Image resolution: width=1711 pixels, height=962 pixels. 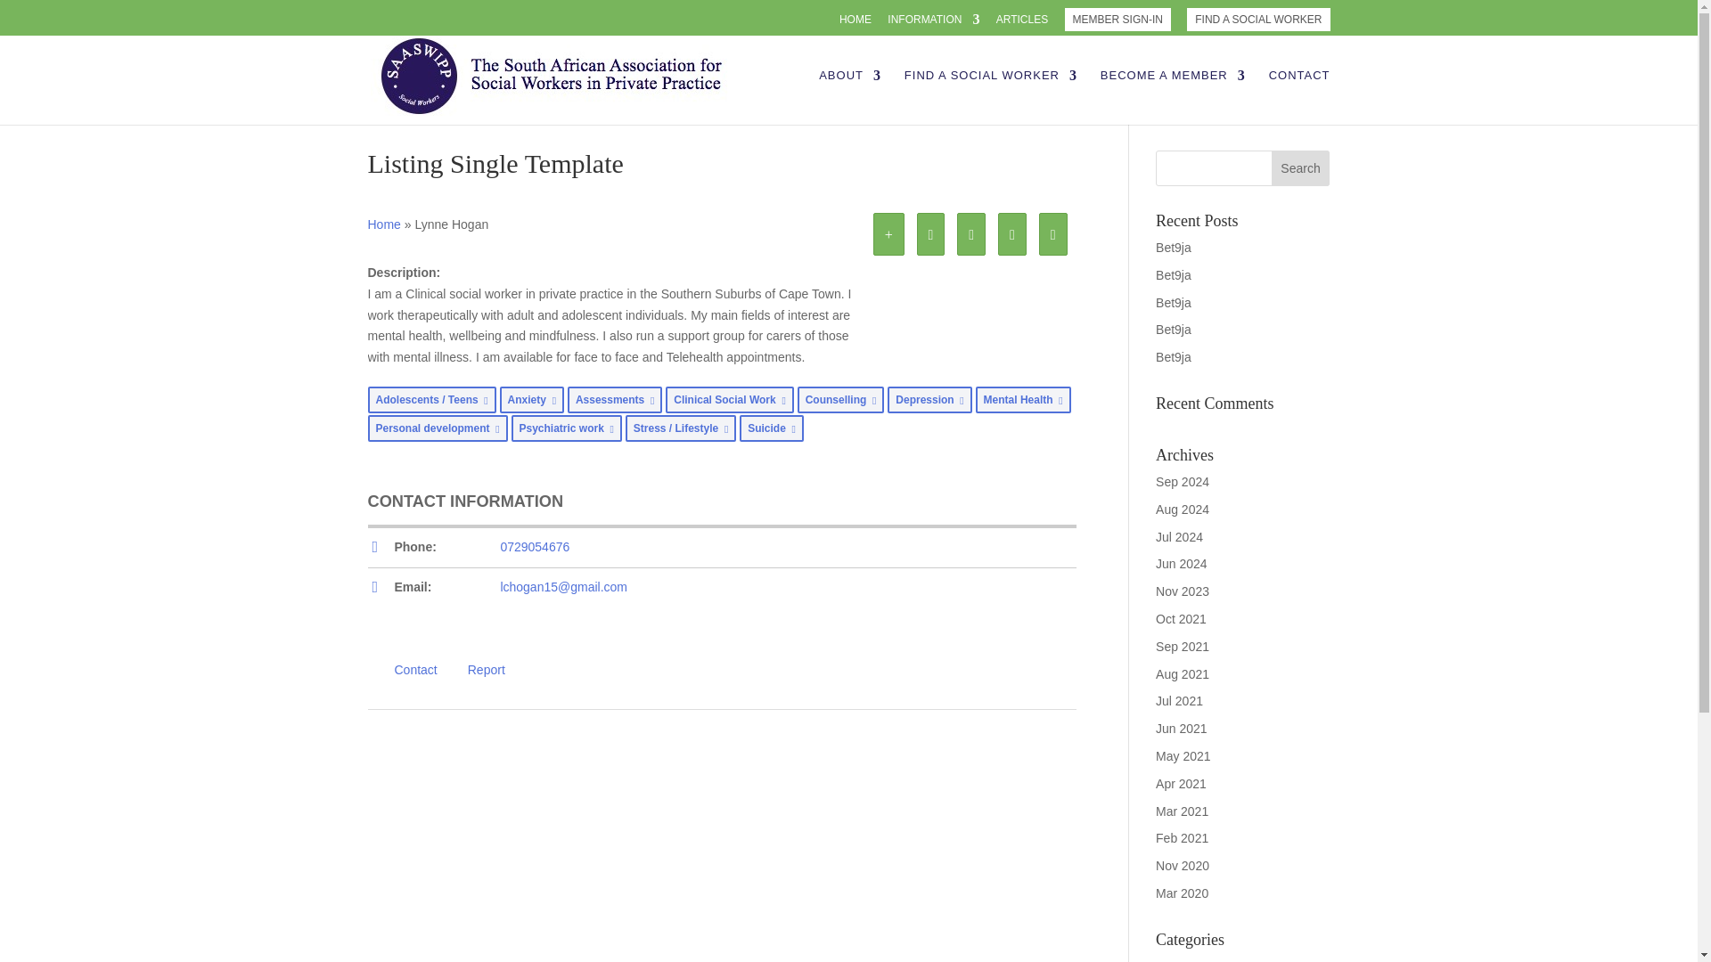 What do you see at coordinates (437, 428) in the screenshot?
I see `Personal development  ` at bounding box center [437, 428].